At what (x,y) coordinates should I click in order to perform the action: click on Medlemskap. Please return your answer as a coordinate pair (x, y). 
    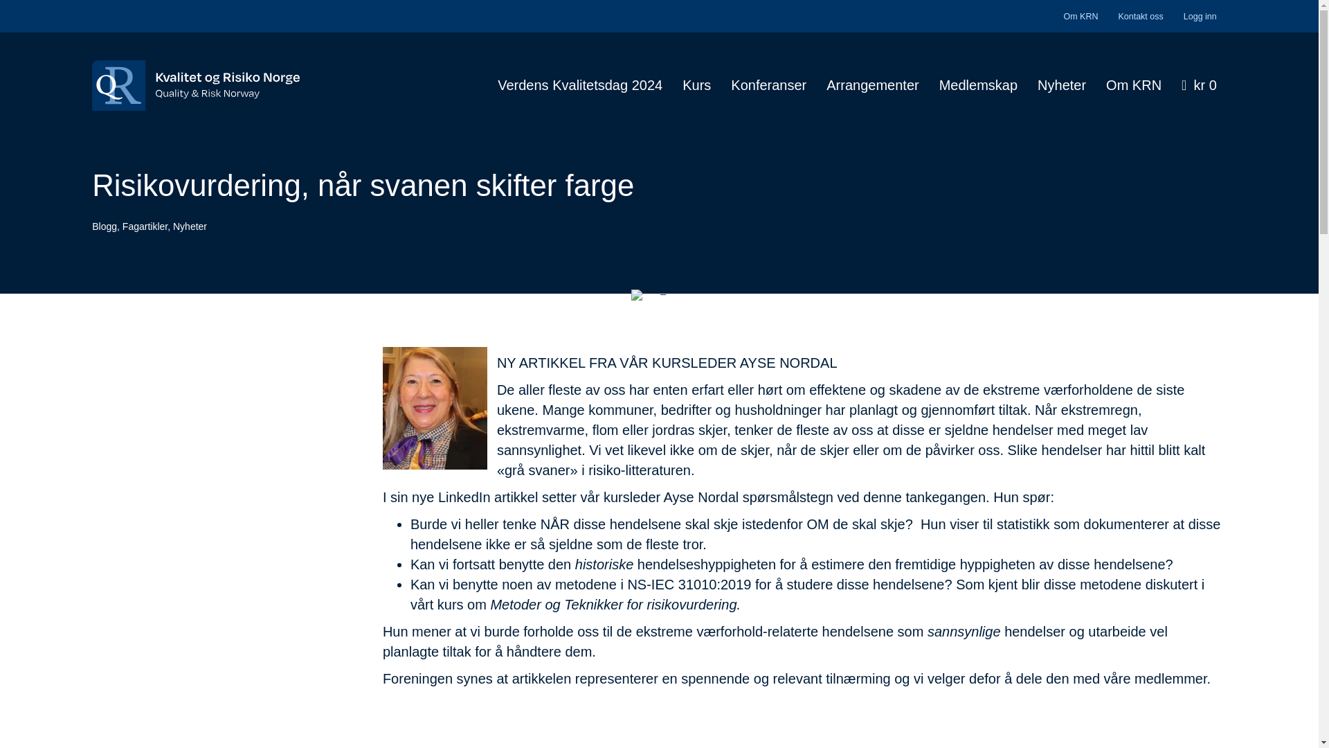
    Looking at the image, I should click on (978, 86).